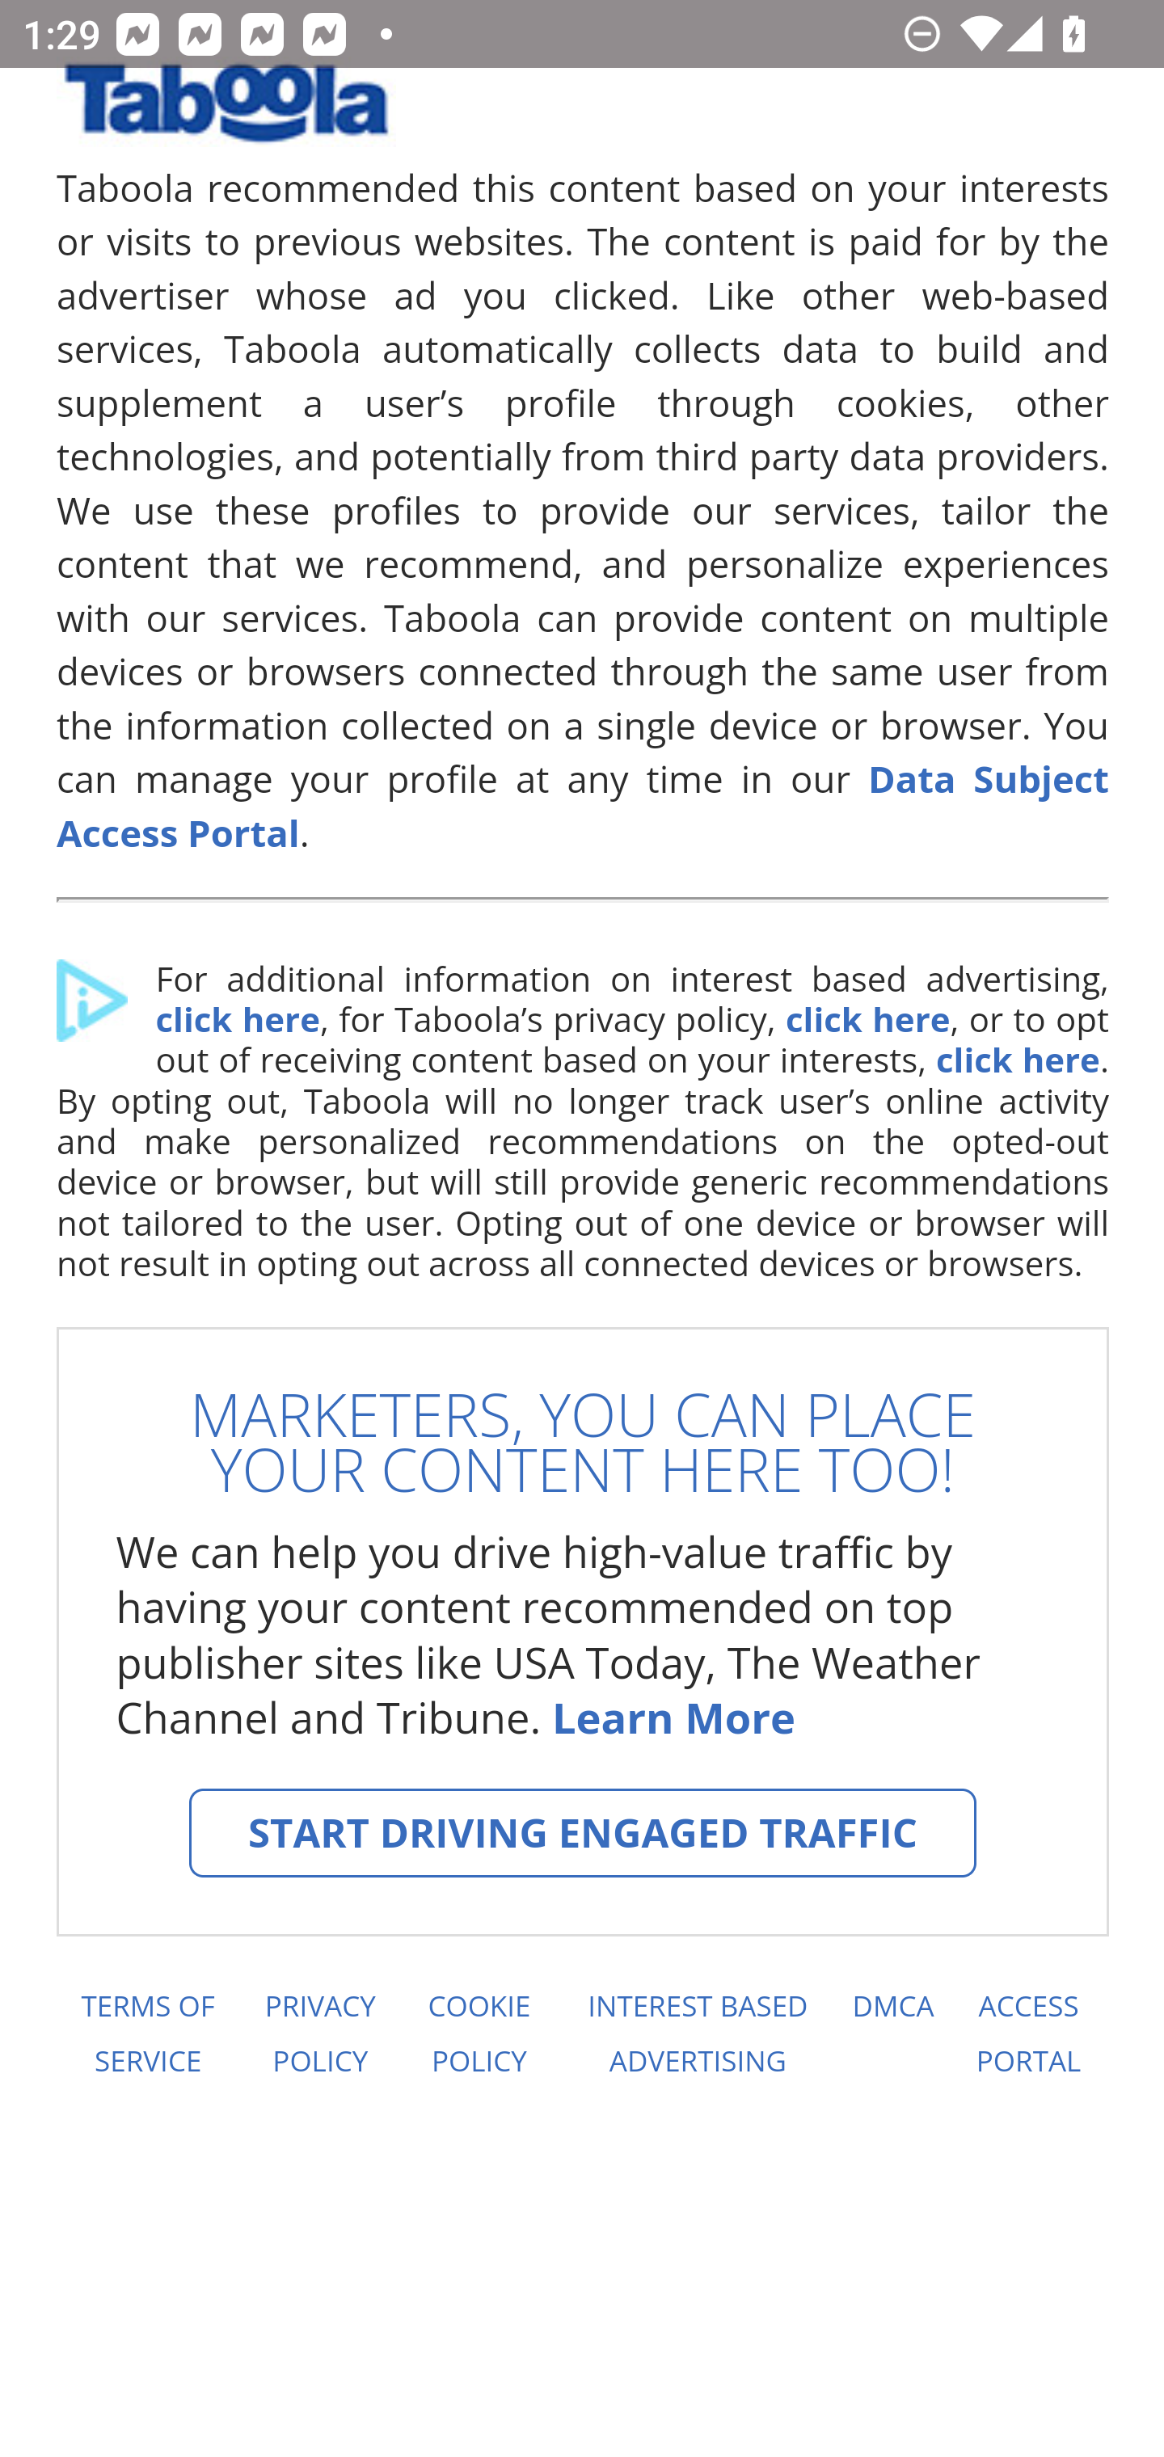 The height and width of the screenshot is (2457, 1164). What do you see at coordinates (582, 1833) in the screenshot?
I see `START DRIVING ENGAGED TRAFFIC` at bounding box center [582, 1833].